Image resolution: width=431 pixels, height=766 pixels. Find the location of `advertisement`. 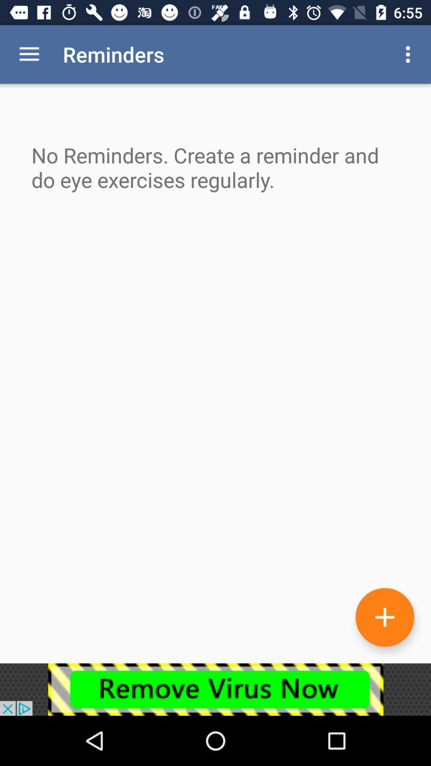

advertisement is located at coordinates (215, 689).